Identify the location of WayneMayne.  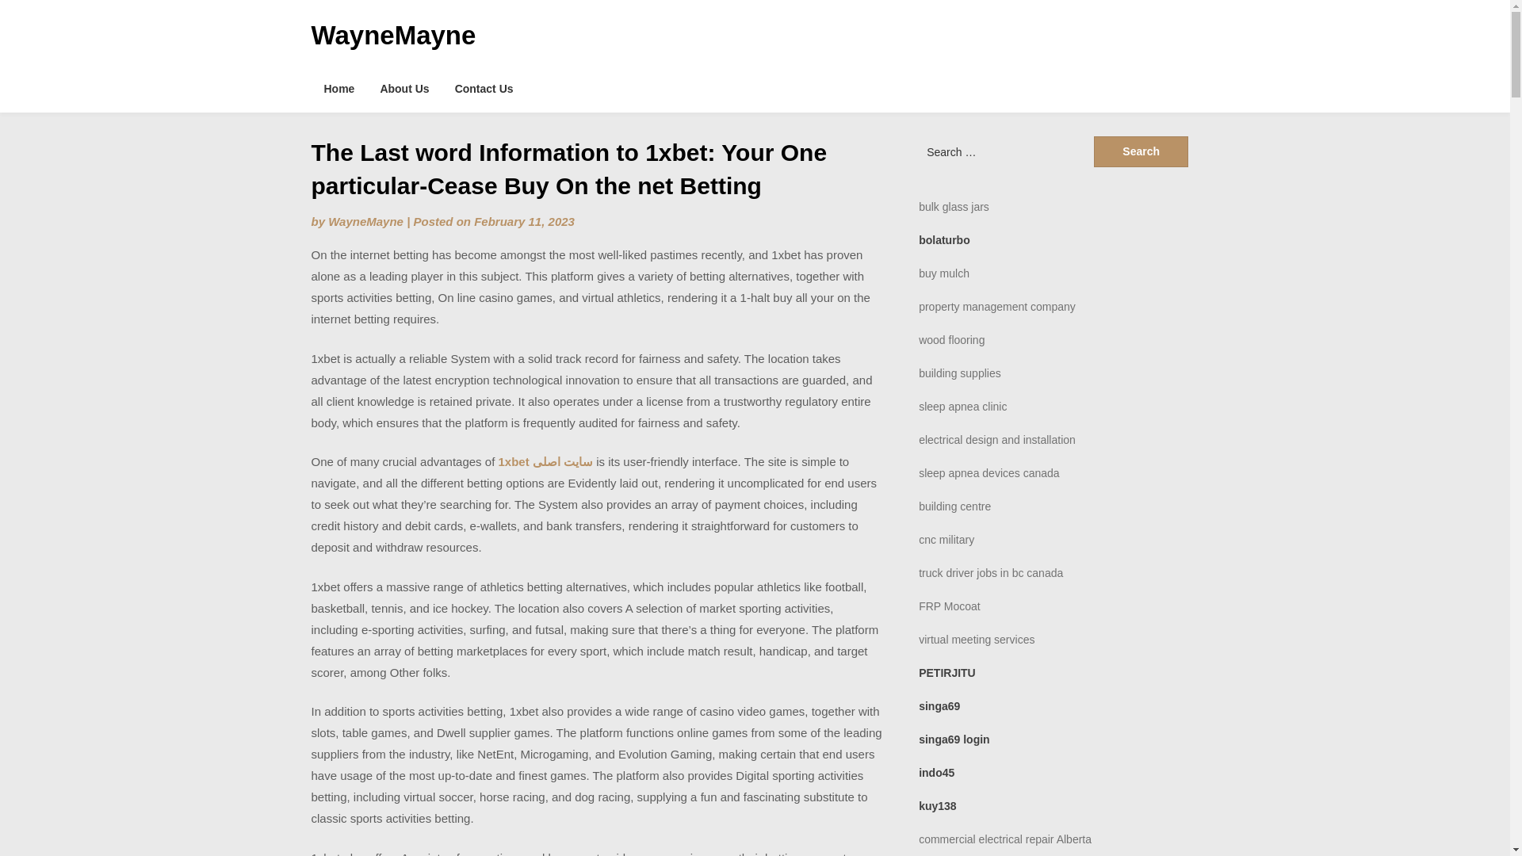
(365, 222).